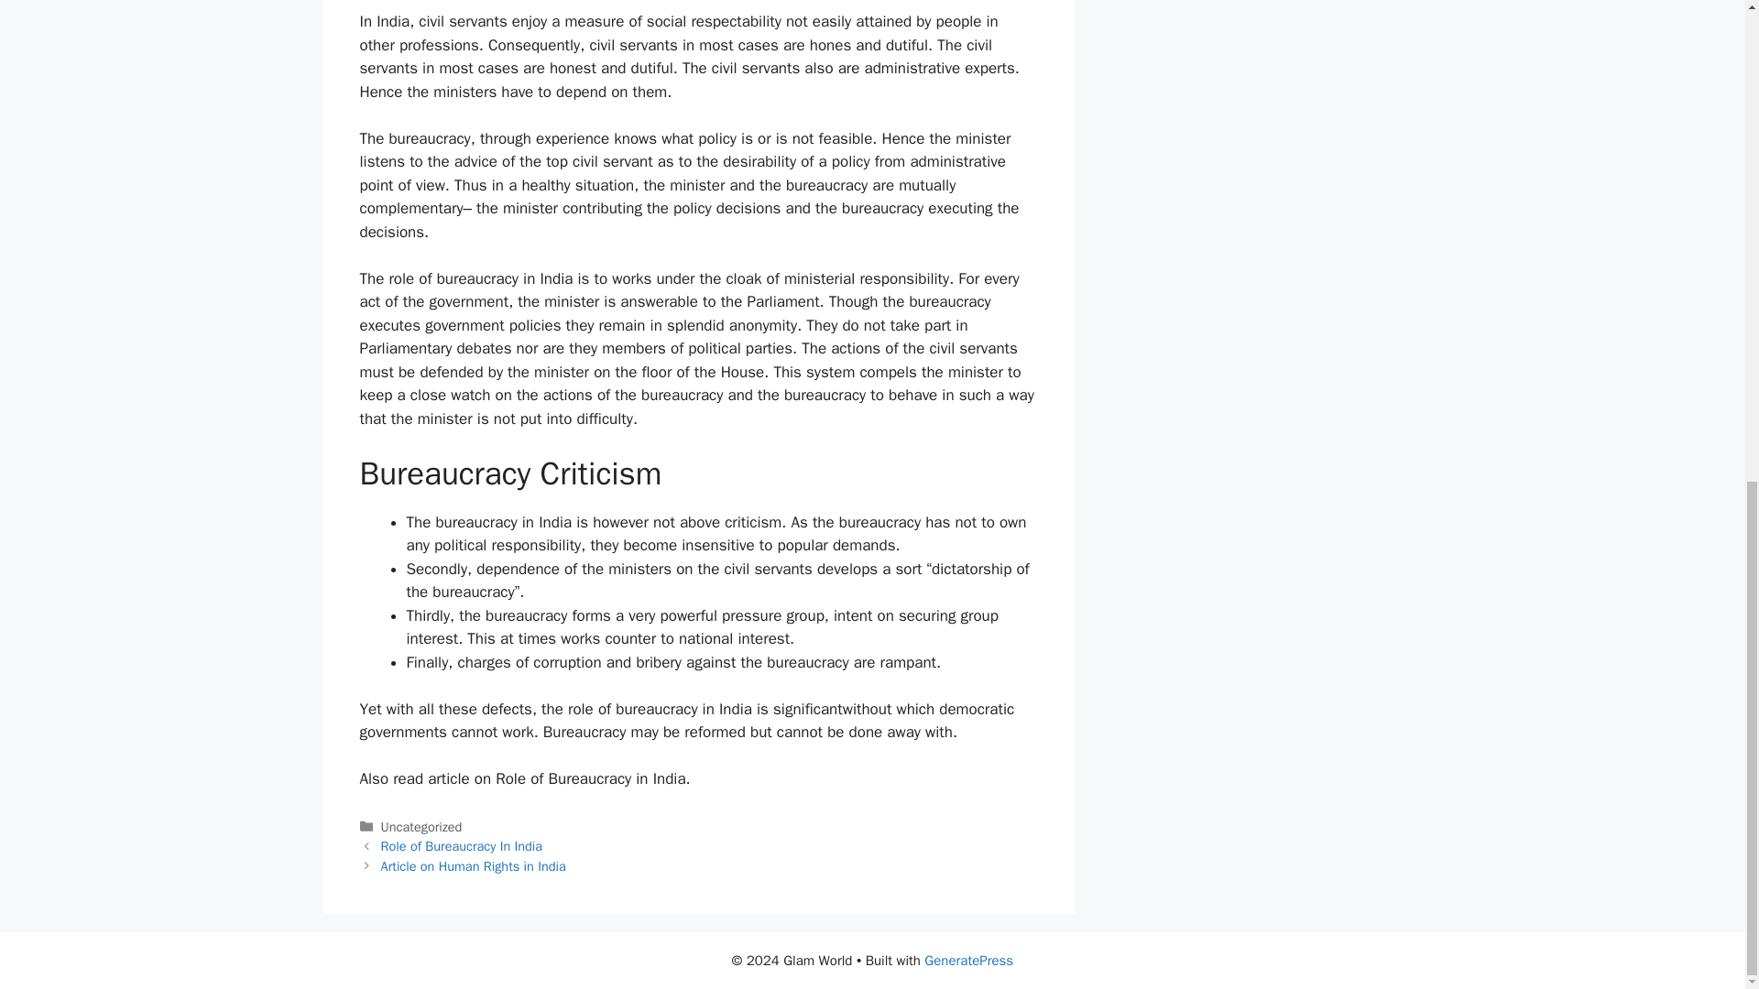 The height and width of the screenshot is (989, 1759). Describe the element at coordinates (462, 846) in the screenshot. I see `Role of Bureaucracy In India` at that location.